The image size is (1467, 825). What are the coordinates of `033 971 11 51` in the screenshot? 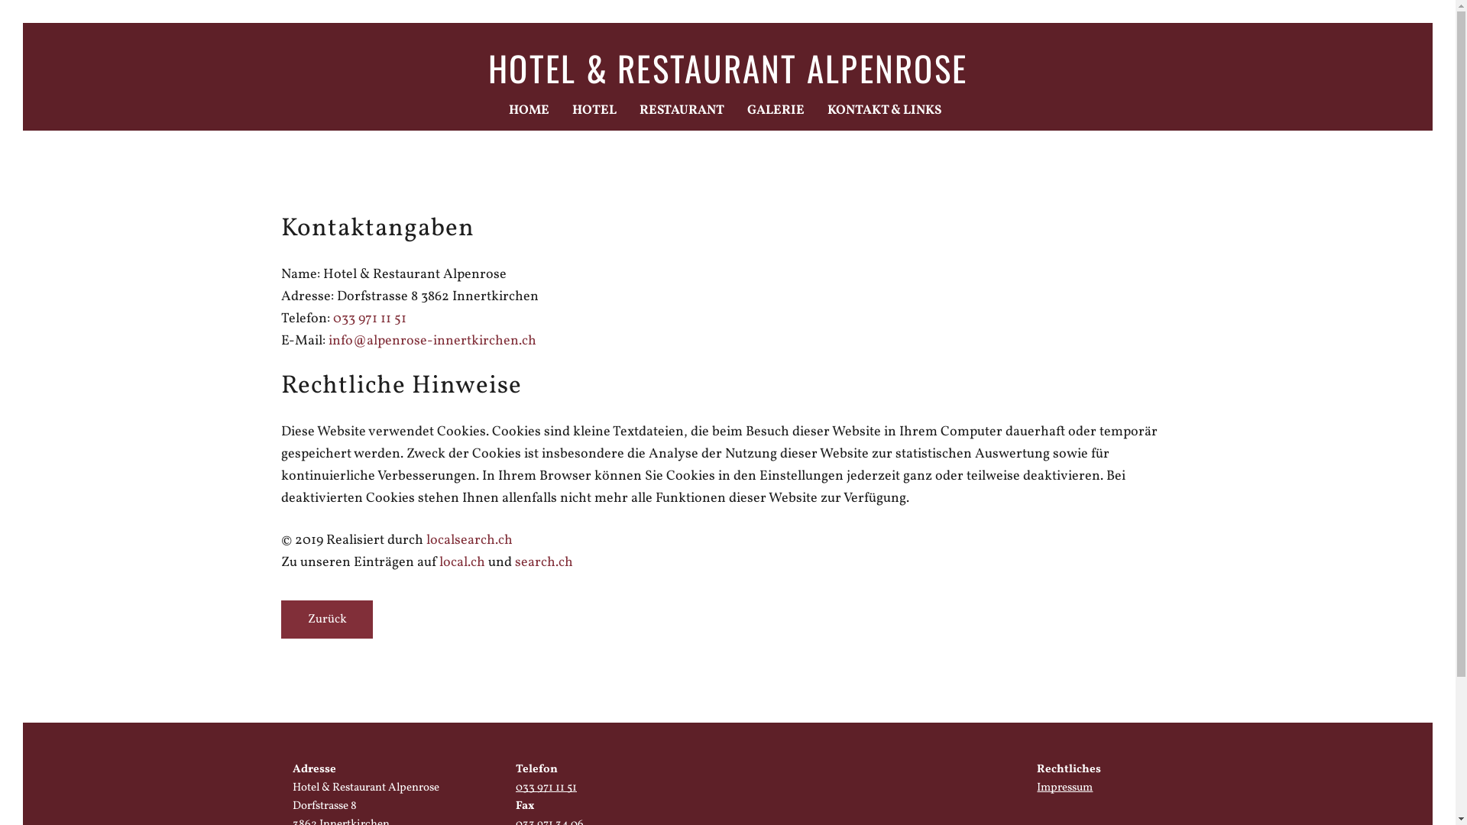 It's located at (546, 797).